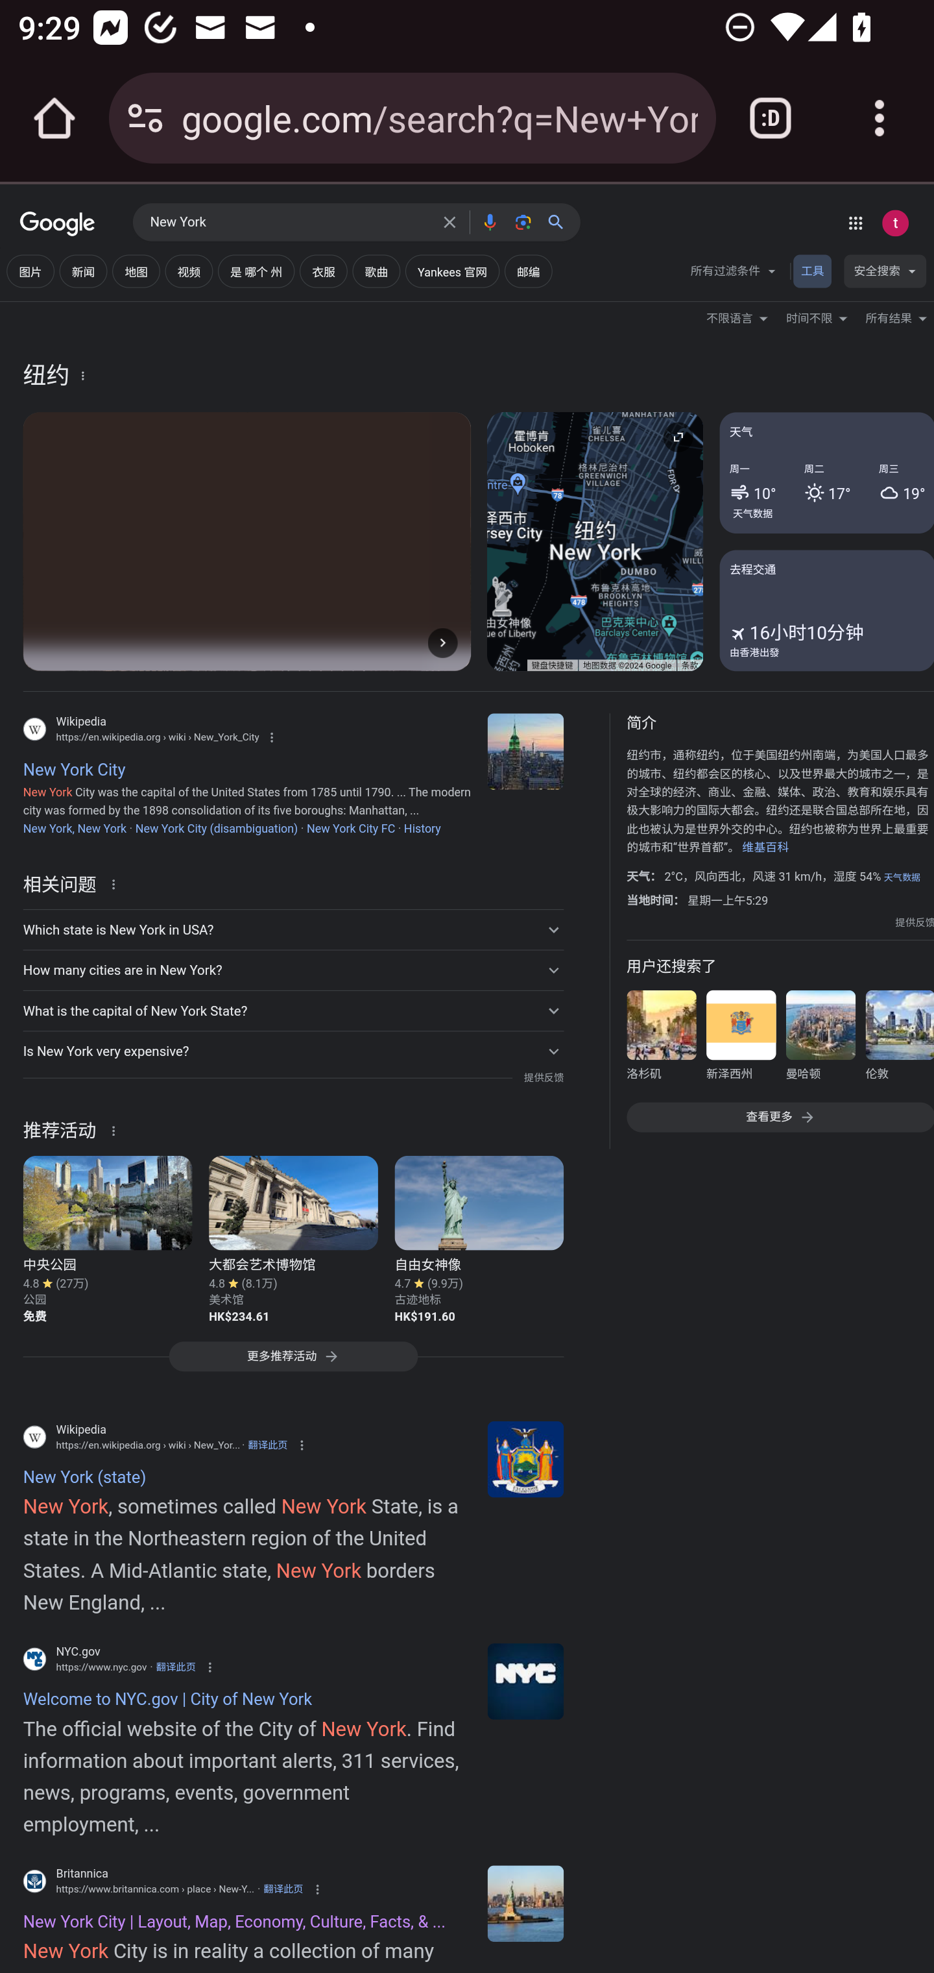  What do you see at coordinates (117, 883) in the screenshot?
I see `关于这条结果的详细信息` at bounding box center [117, 883].